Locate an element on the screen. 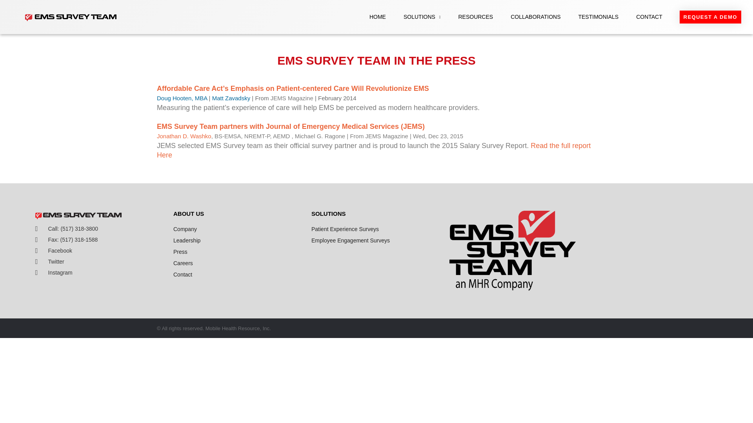  Instagram is located at coordinates (100, 273).